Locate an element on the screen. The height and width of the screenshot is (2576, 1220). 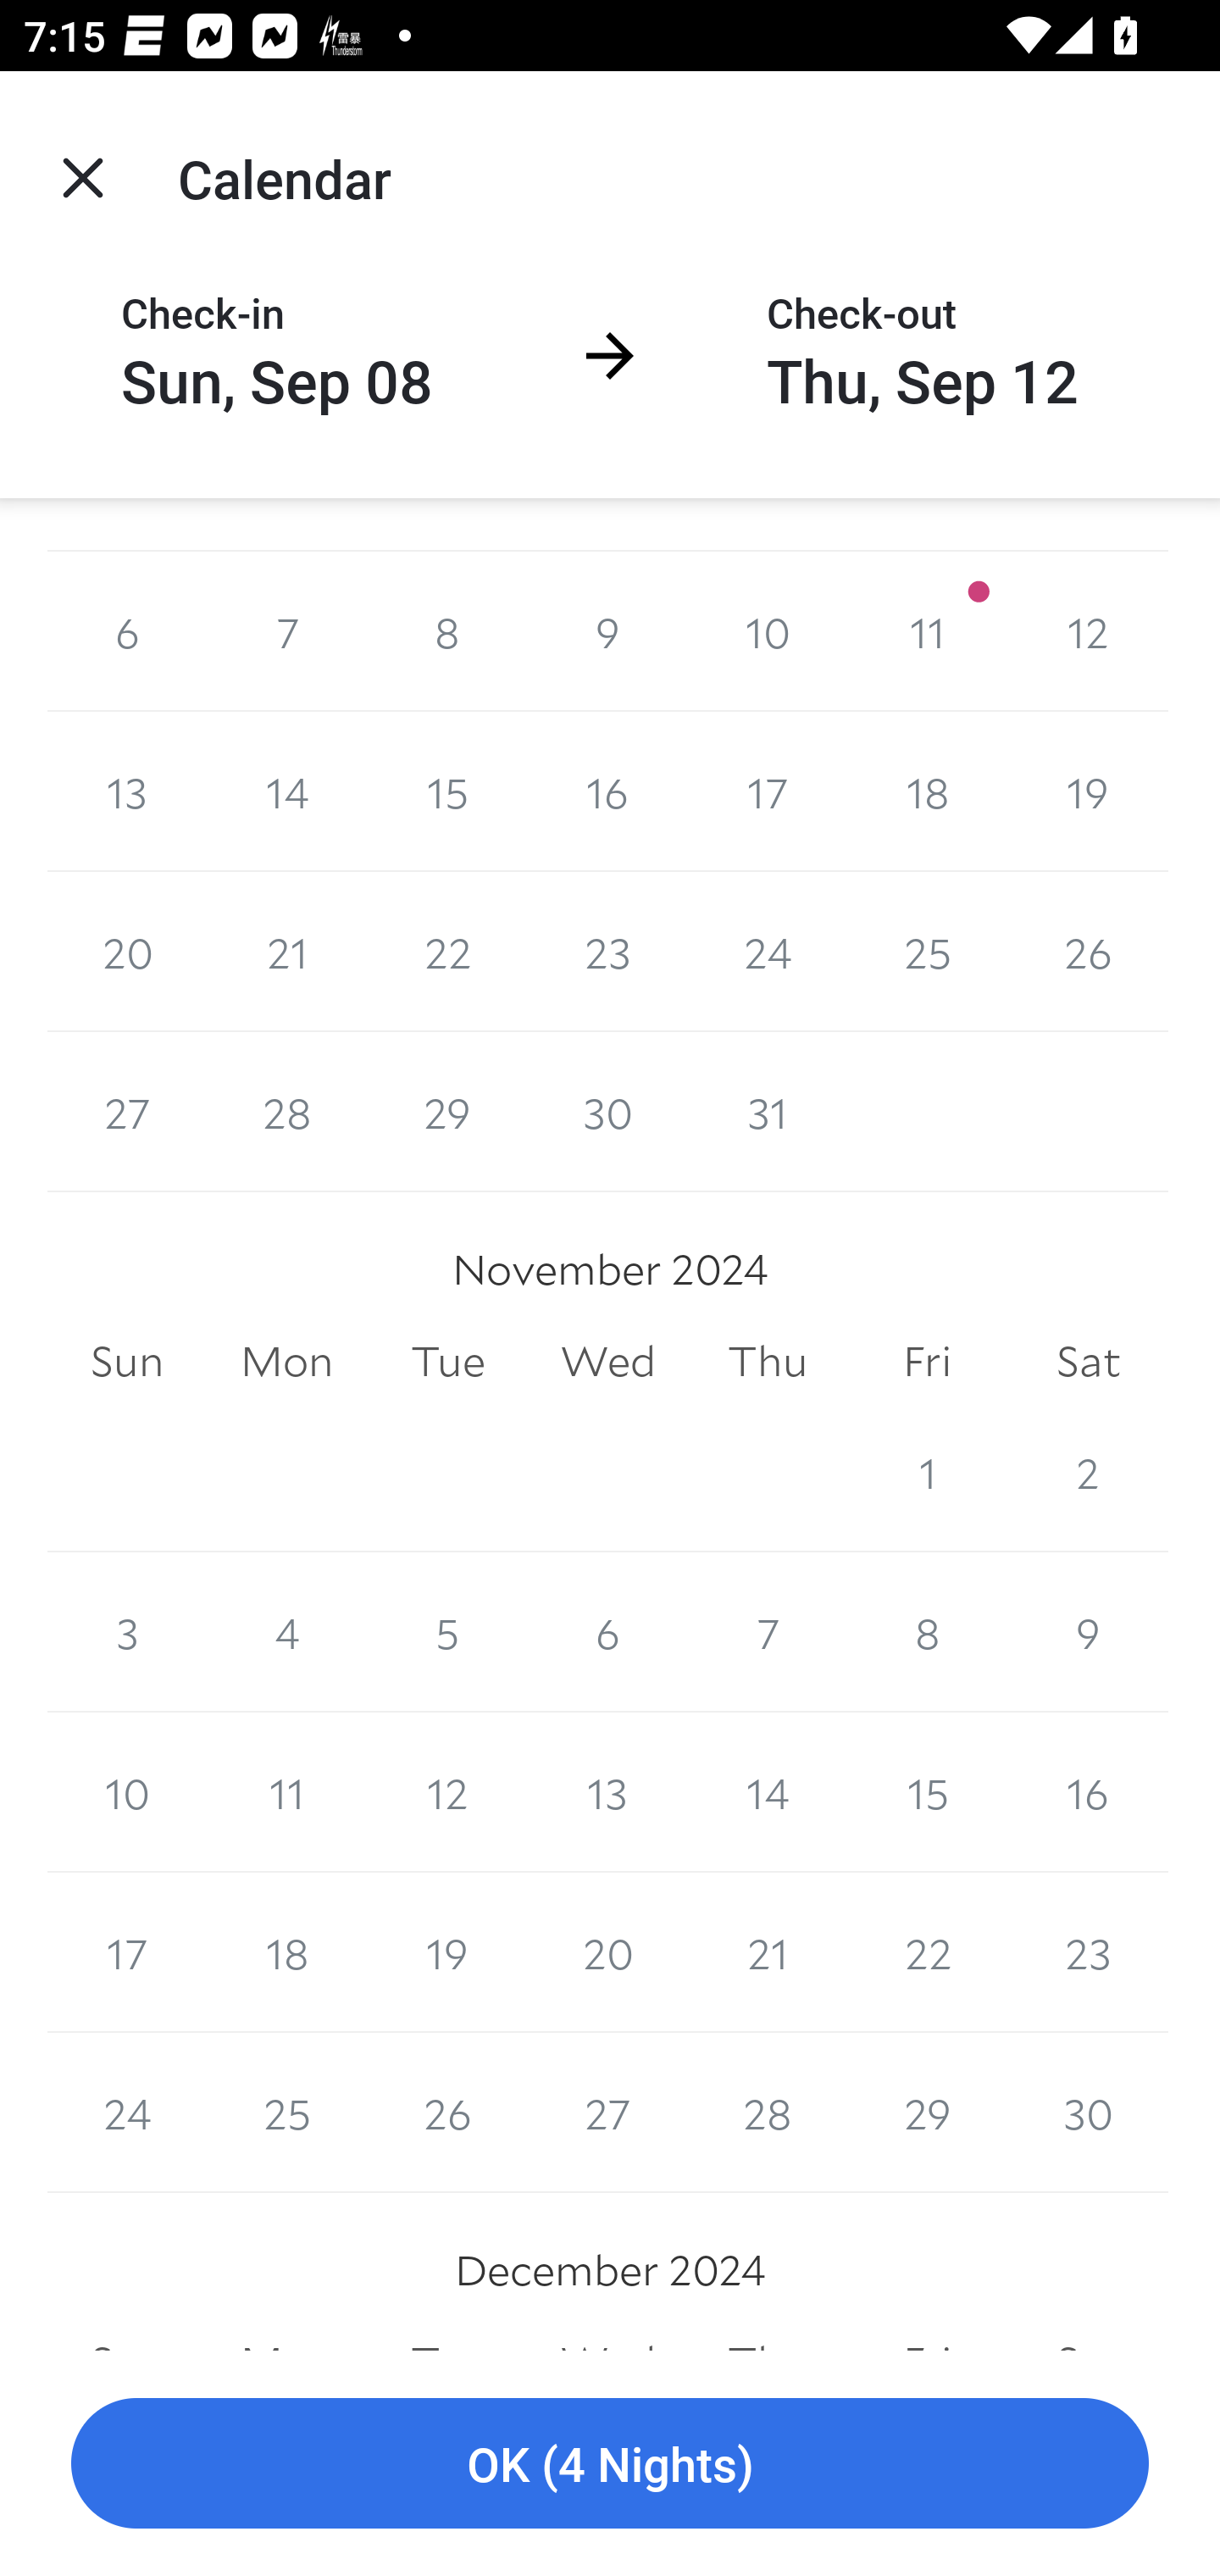
16 16 October 2024 is located at coordinates (608, 791).